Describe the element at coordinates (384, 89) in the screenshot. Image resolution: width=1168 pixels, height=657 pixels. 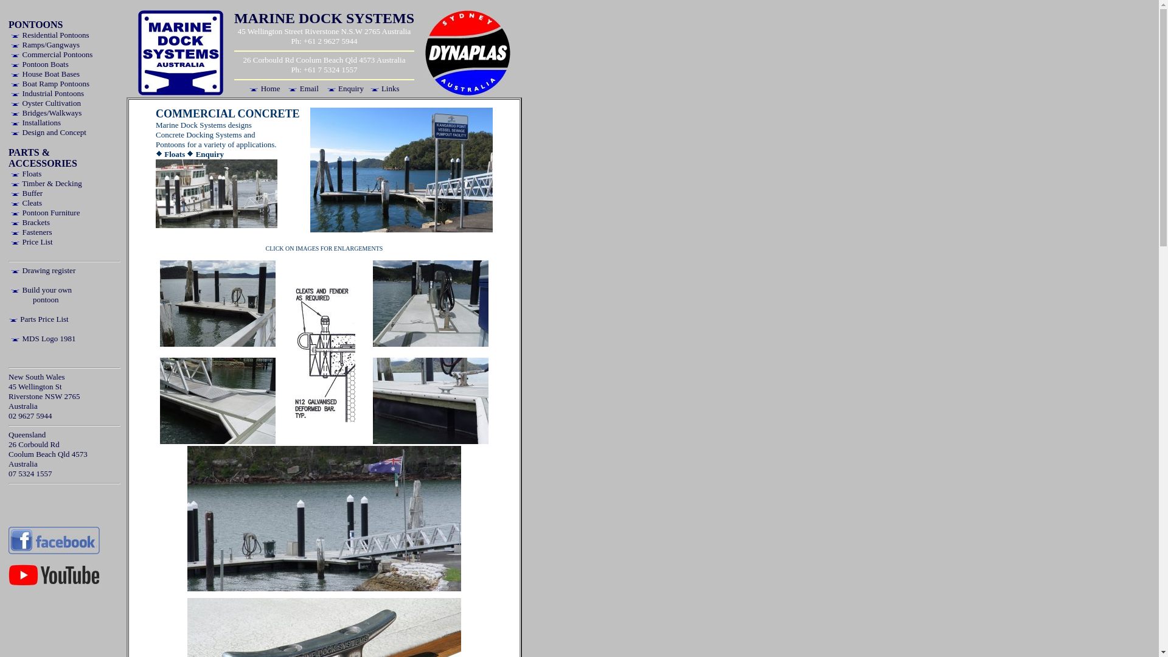
I see `Links` at that location.